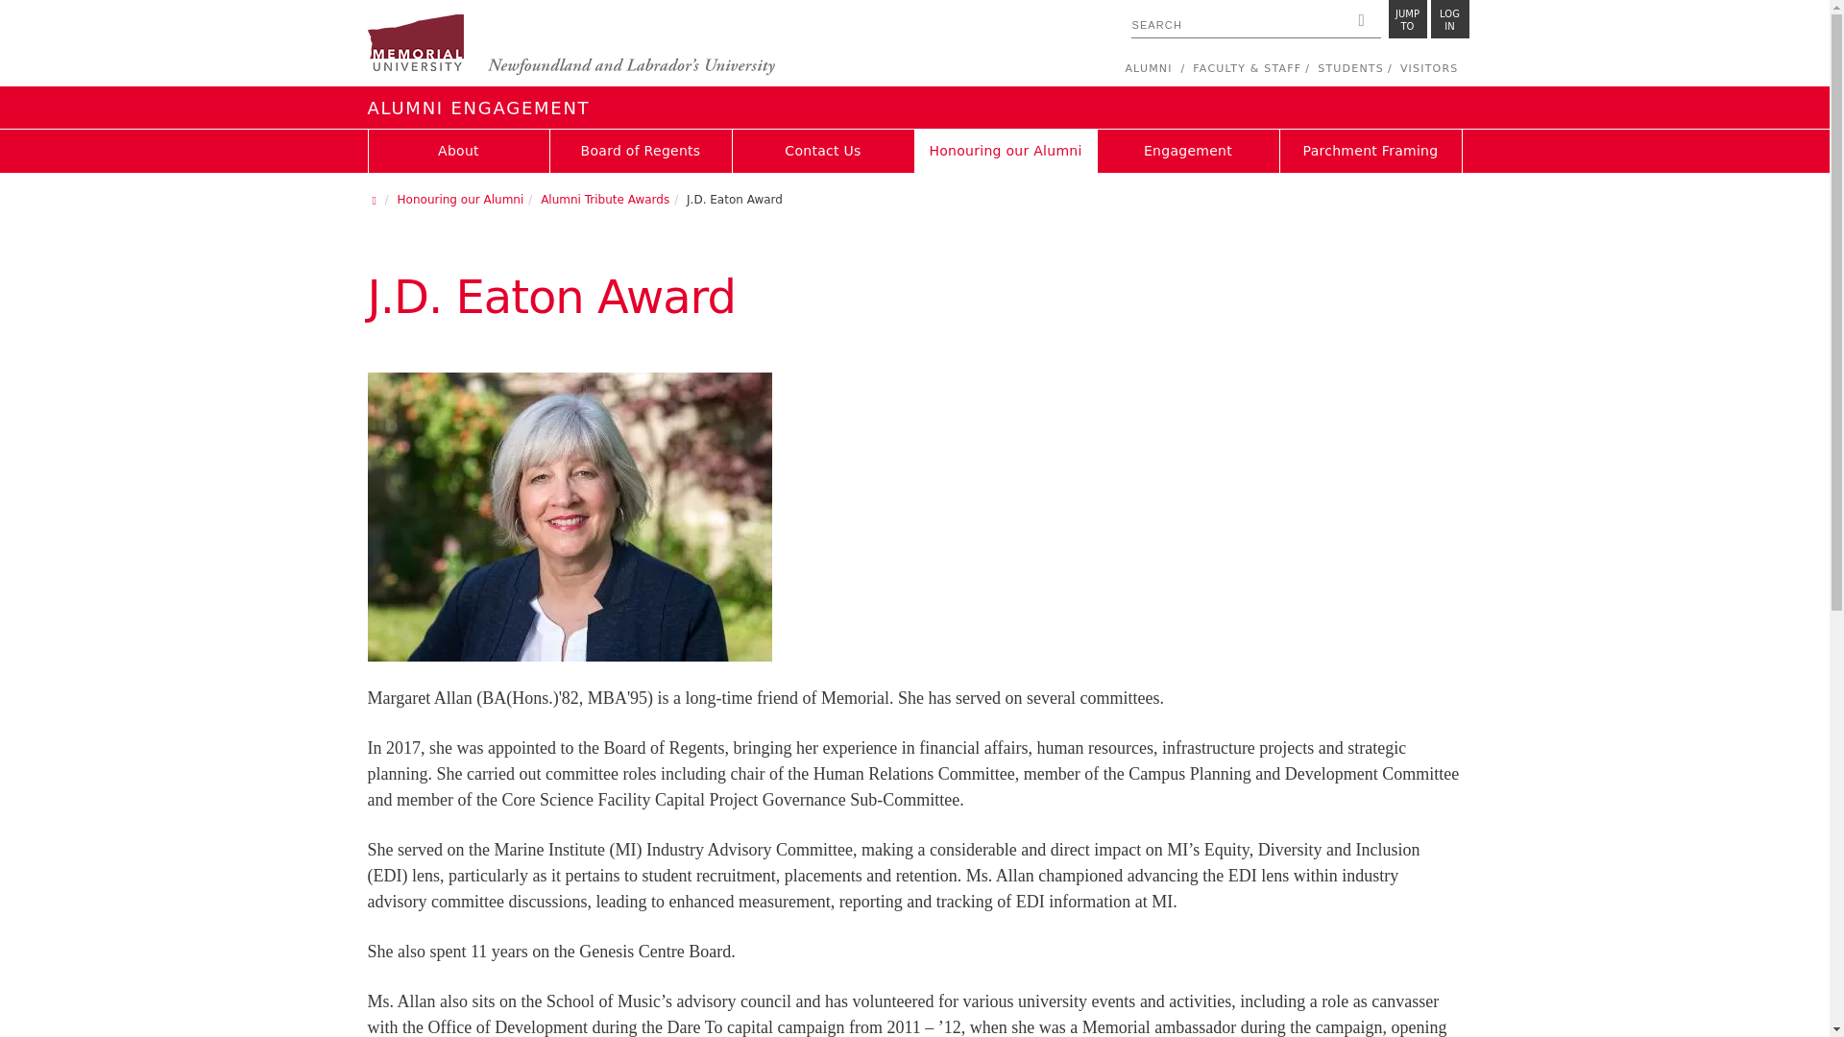 The image size is (1844, 1037). What do you see at coordinates (570, 45) in the screenshot?
I see `Memorial University of Newfoundland` at bounding box center [570, 45].